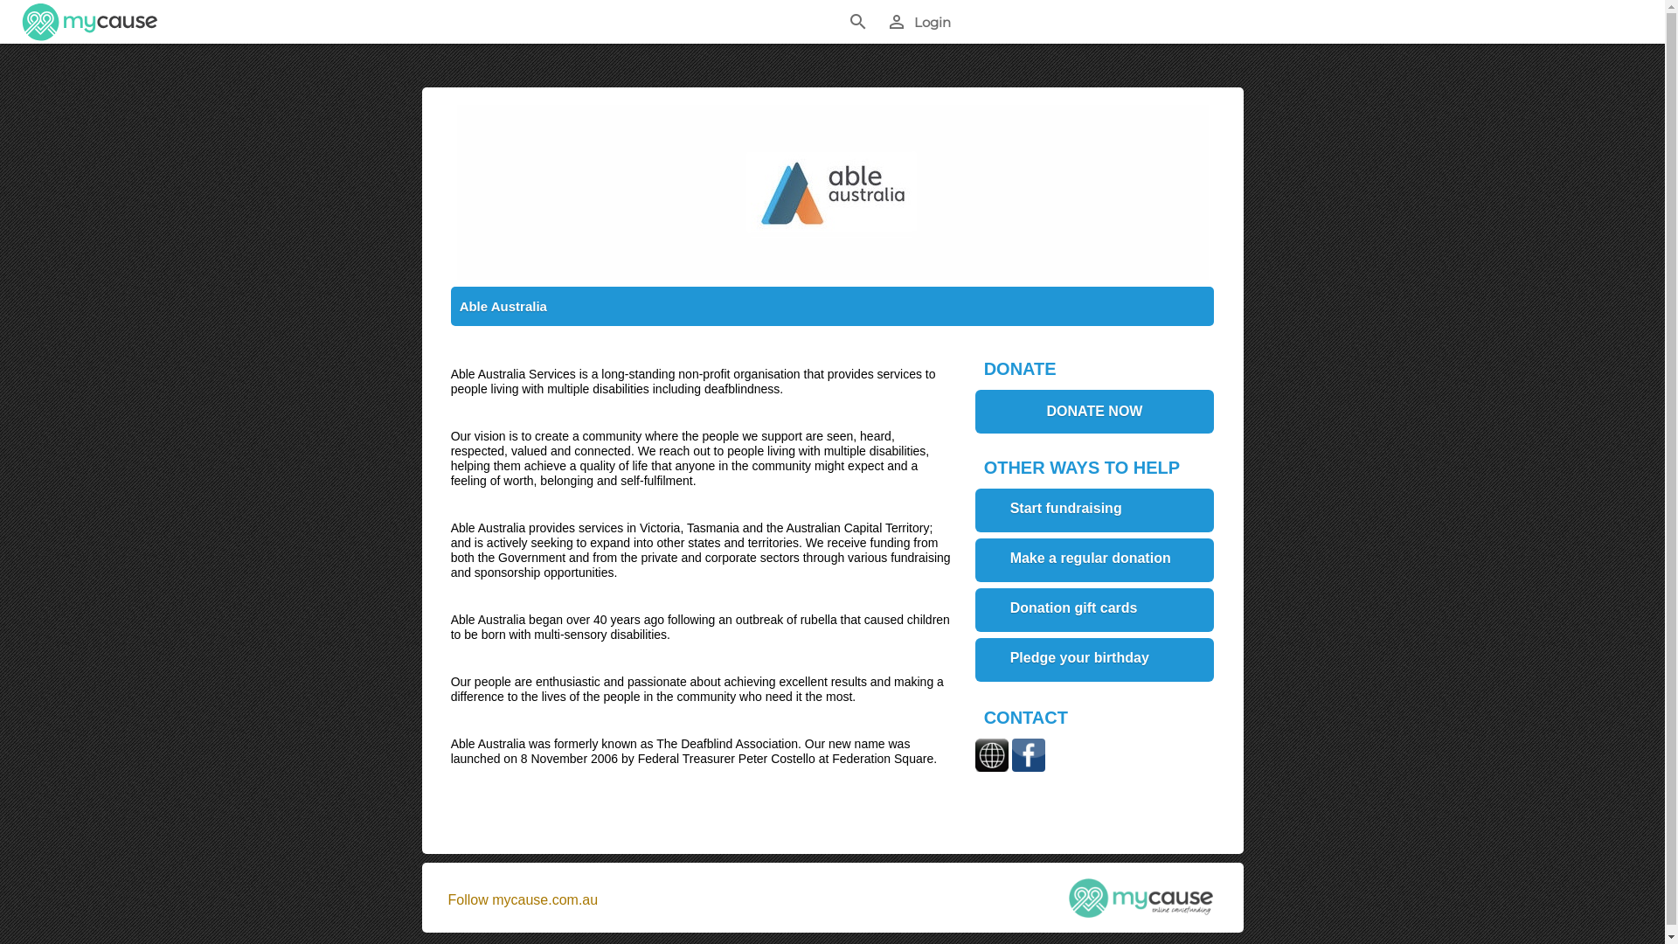 The height and width of the screenshot is (944, 1678). What do you see at coordinates (858, 22) in the screenshot?
I see `search` at bounding box center [858, 22].